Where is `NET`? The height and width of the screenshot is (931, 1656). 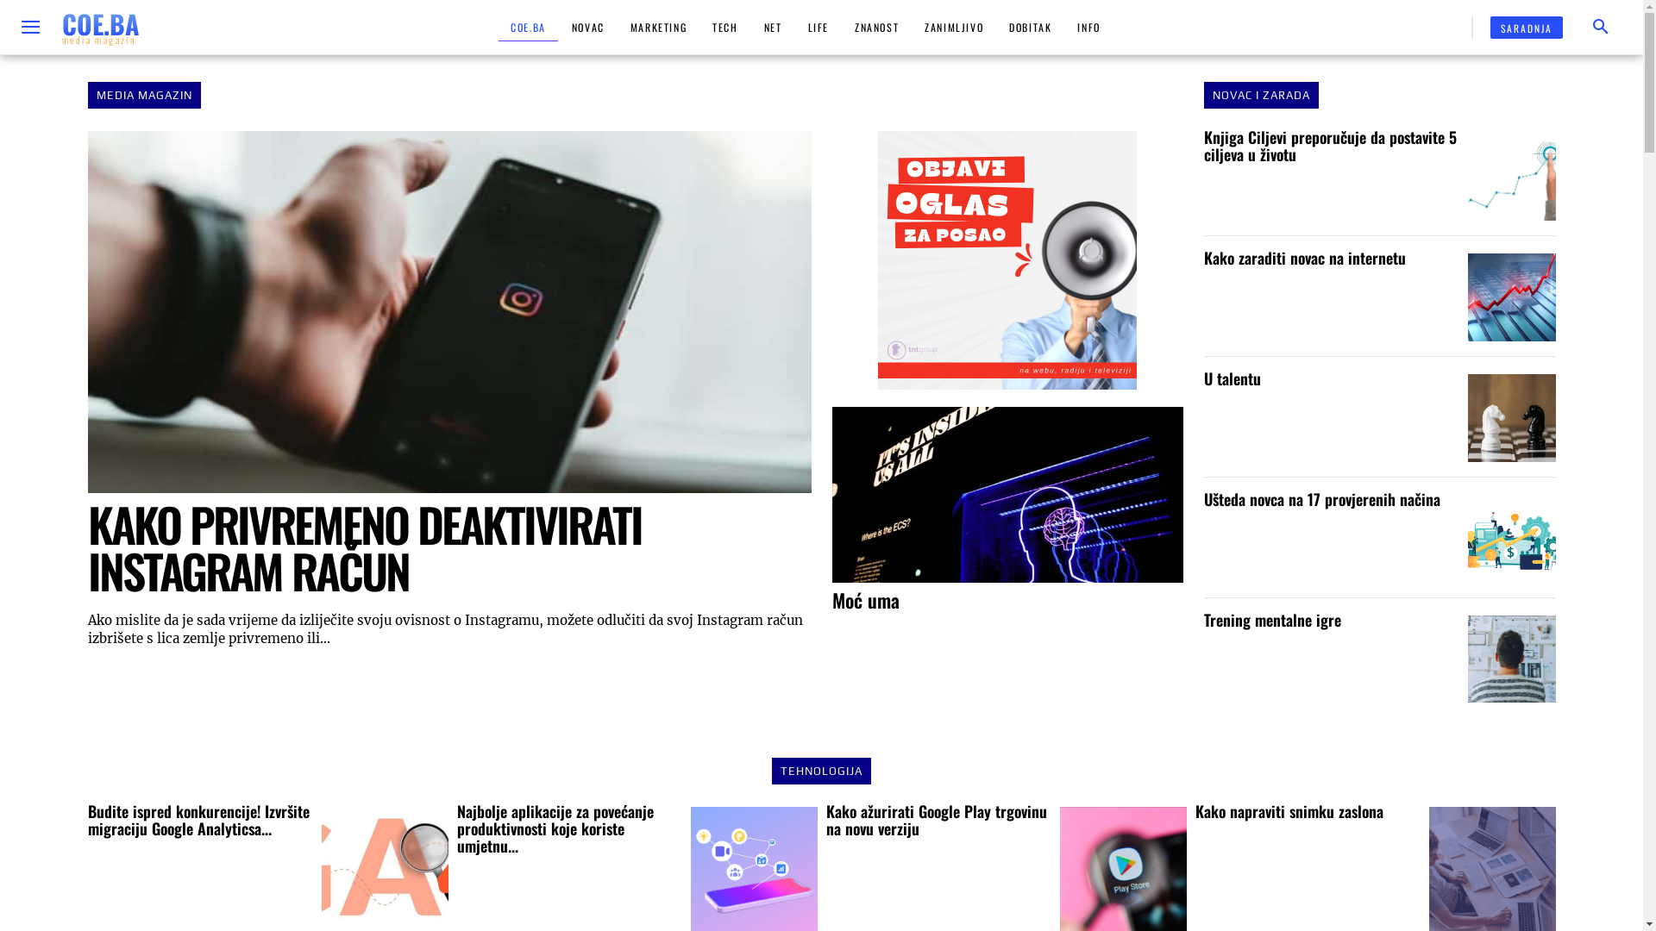
NET is located at coordinates (773, 28).